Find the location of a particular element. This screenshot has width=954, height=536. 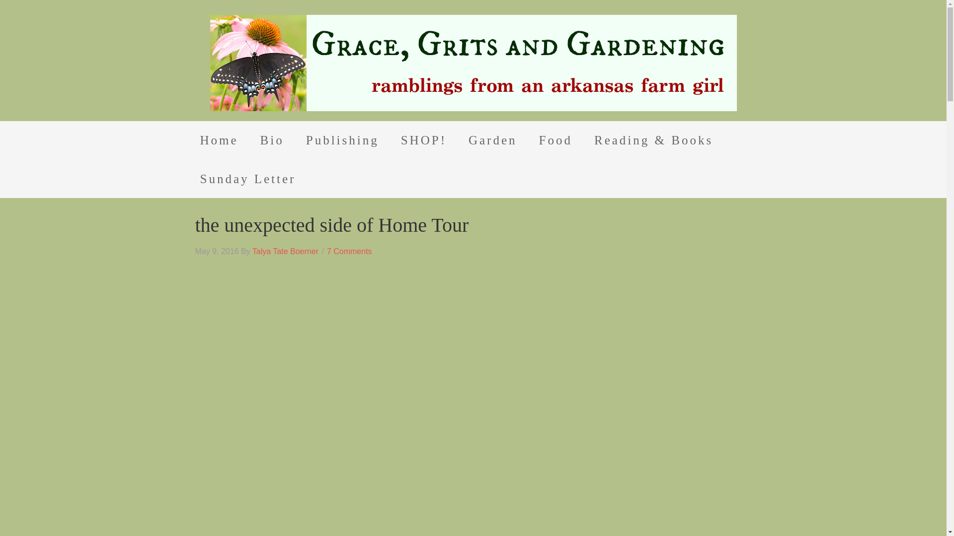

Publishing is located at coordinates (342, 140).